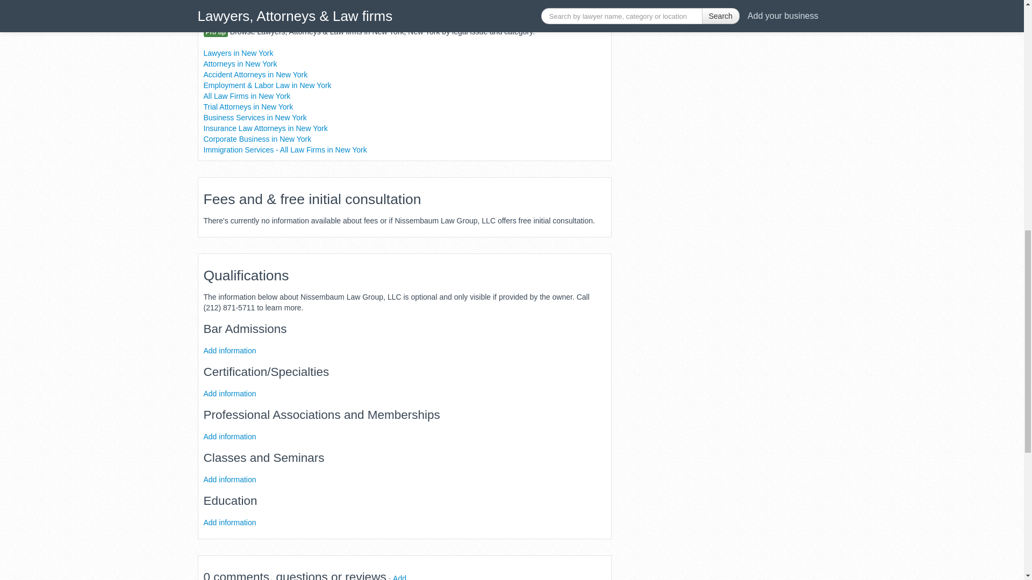 Image resolution: width=1032 pixels, height=580 pixels. Describe the element at coordinates (248, 106) in the screenshot. I see `Trial Attorneys in New York` at that location.